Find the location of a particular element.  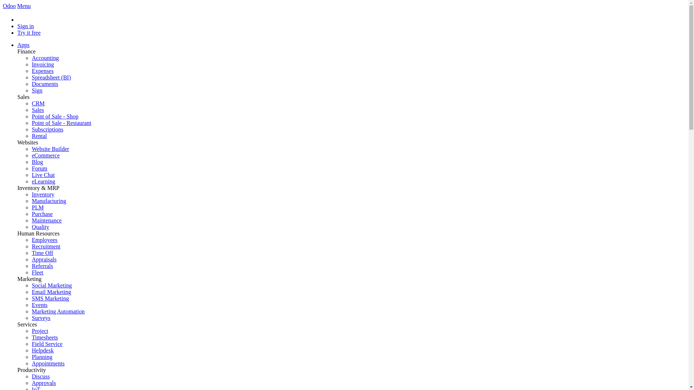

Events is located at coordinates (40, 305).